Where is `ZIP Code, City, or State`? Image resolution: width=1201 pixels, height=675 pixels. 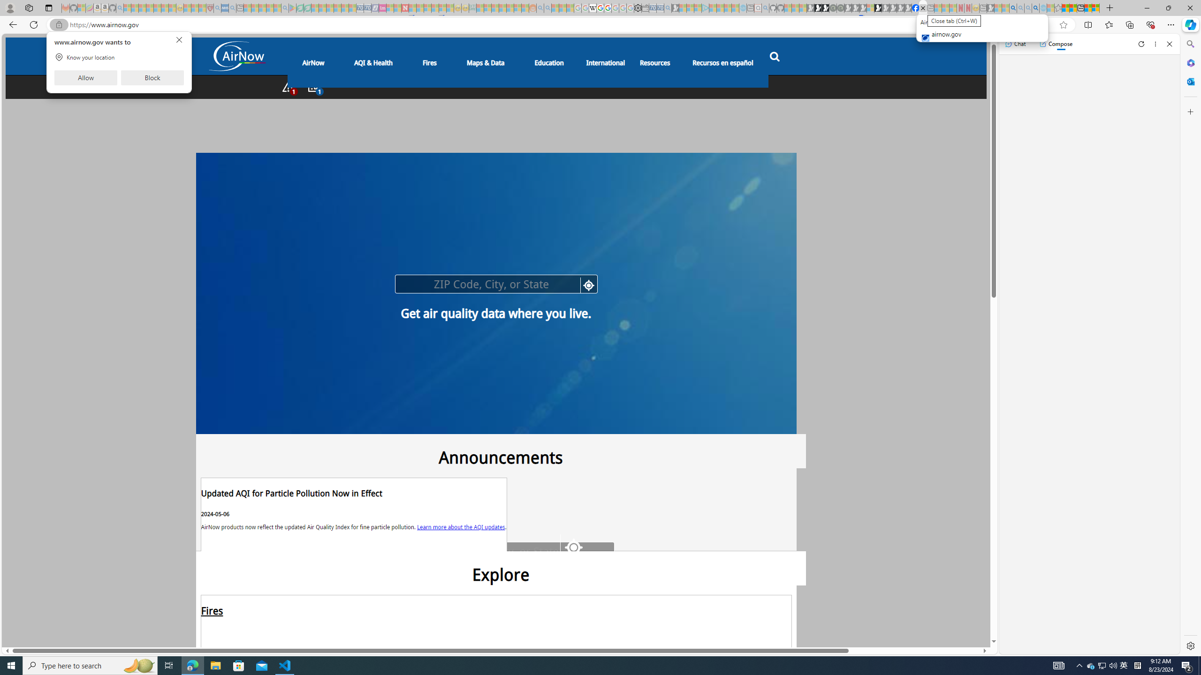
ZIP Code, City, or State is located at coordinates (509, 551).